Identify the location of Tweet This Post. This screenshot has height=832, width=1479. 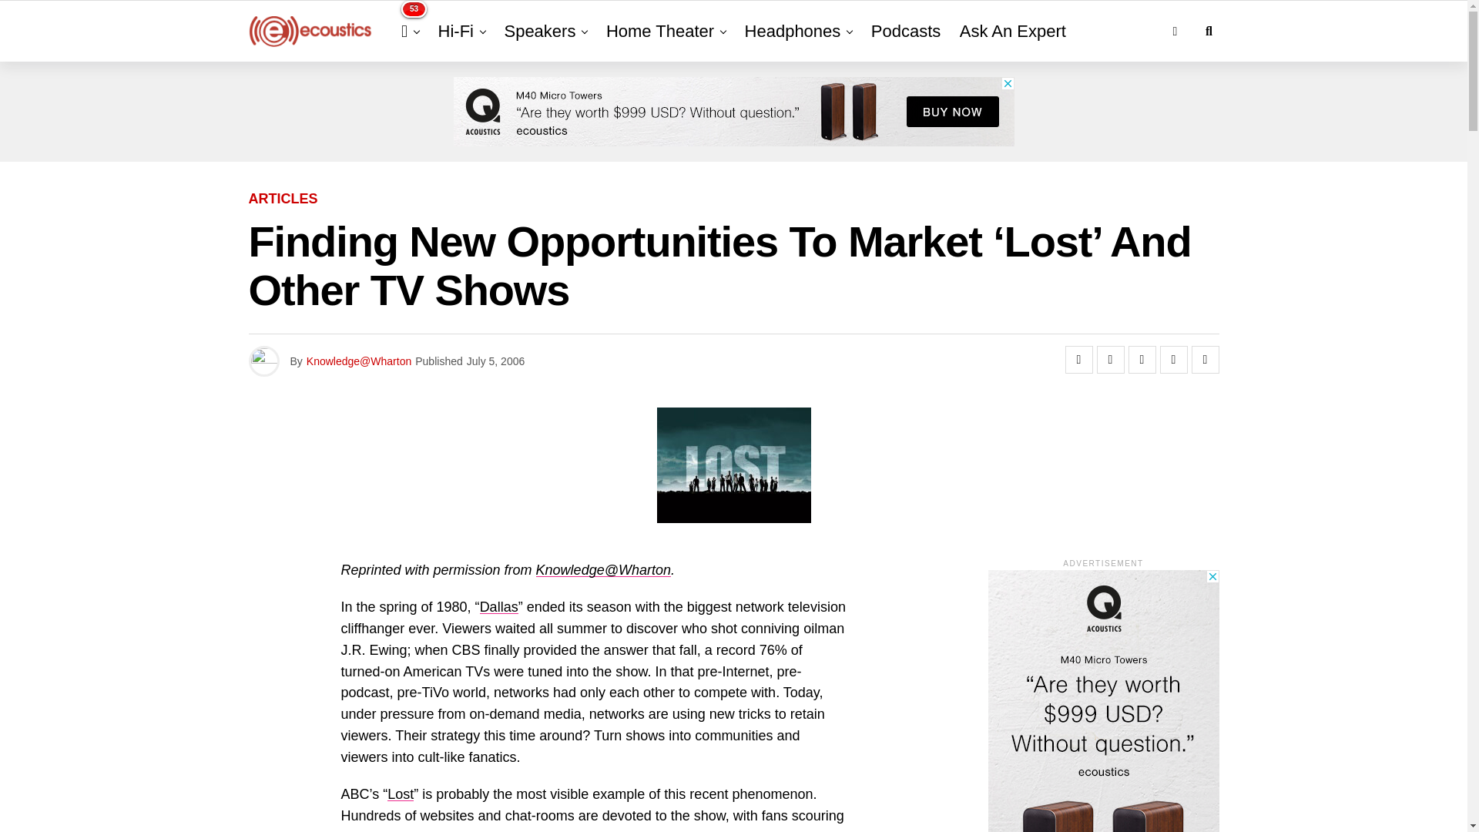
(1111, 359).